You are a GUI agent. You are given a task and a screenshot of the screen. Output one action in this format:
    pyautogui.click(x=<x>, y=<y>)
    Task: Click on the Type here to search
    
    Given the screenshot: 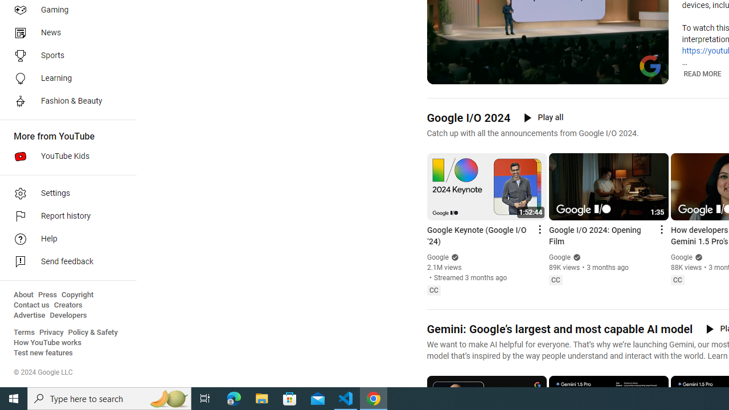 What is the action you would take?
    pyautogui.click(x=109, y=399)
    